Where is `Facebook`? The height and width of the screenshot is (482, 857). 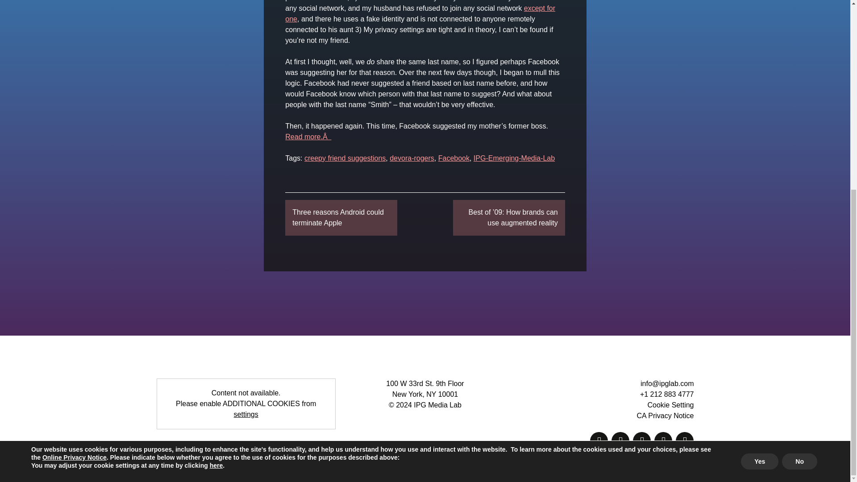
Facebook is located at coordinates (453, 158).